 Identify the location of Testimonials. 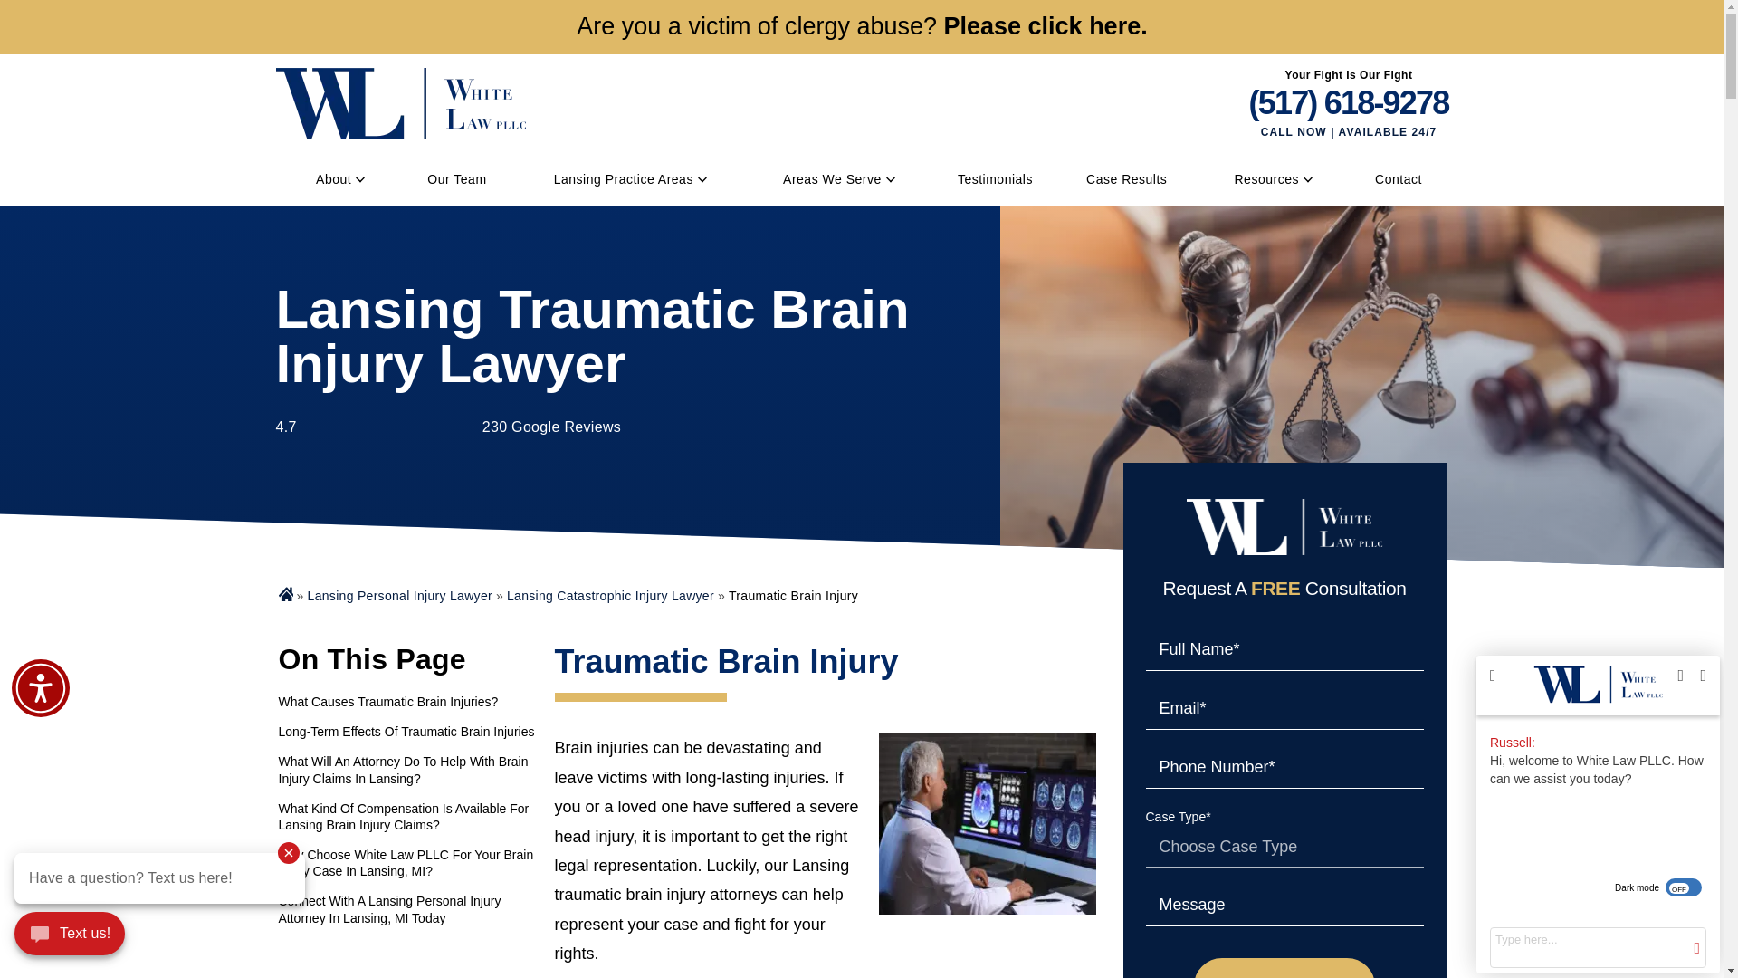
(994, 178).